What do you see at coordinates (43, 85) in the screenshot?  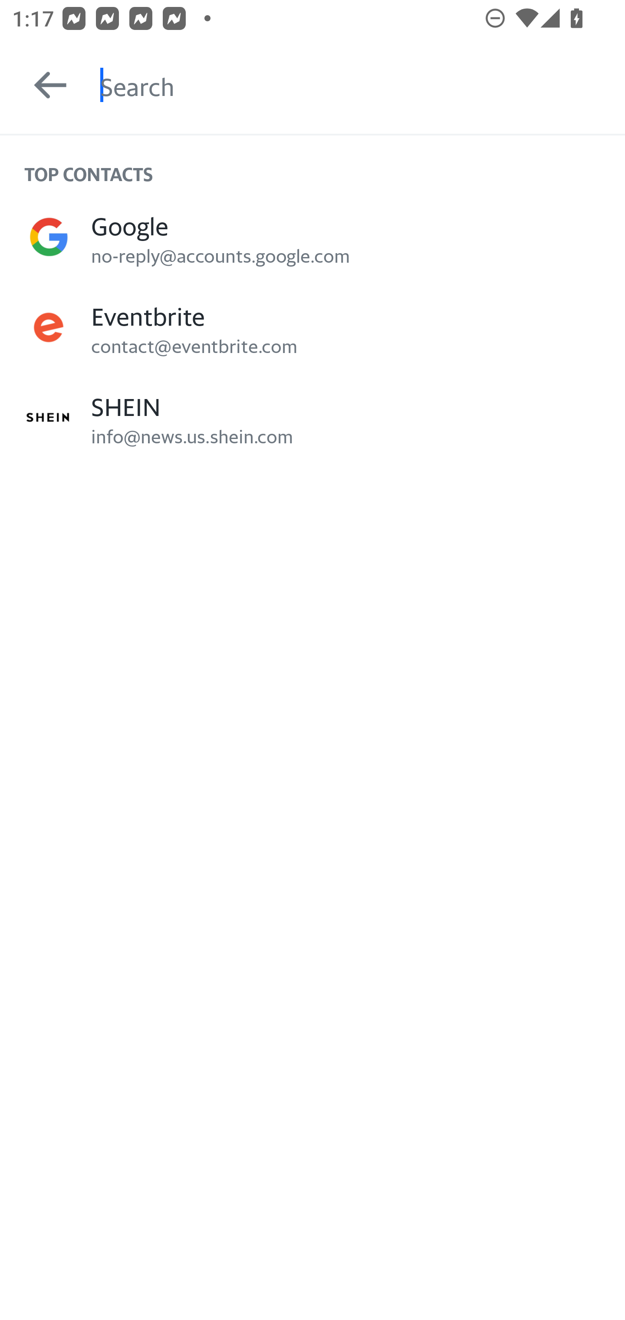 I see `Back` at bounding box center [43, 85].